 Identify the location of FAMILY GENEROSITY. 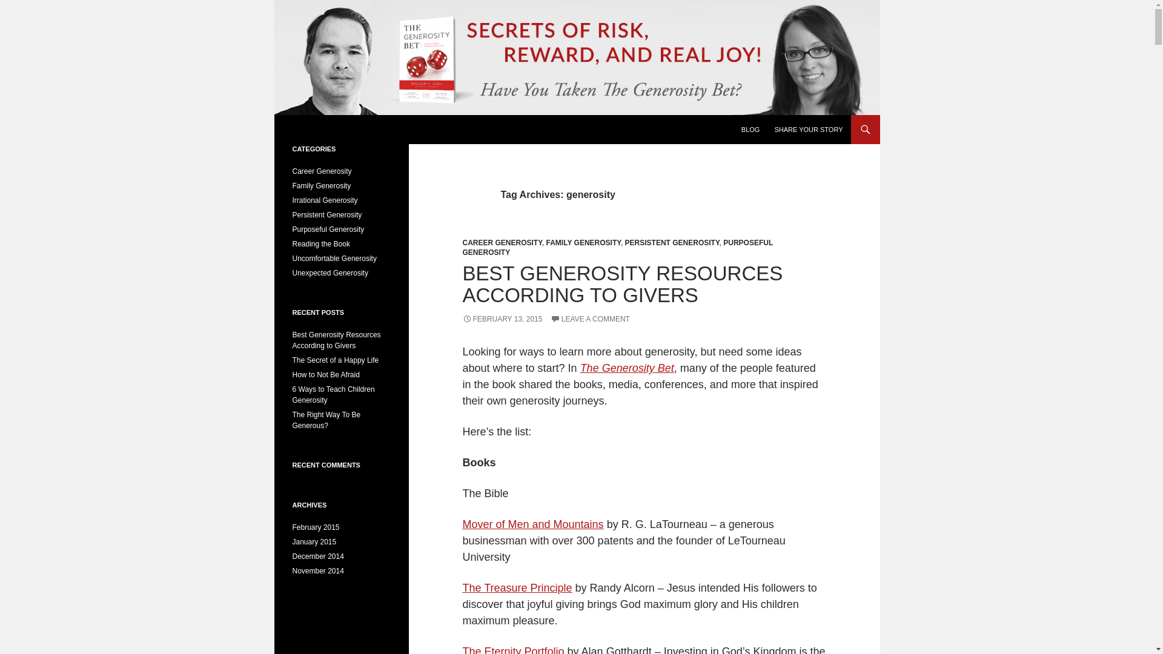
(584, 243).